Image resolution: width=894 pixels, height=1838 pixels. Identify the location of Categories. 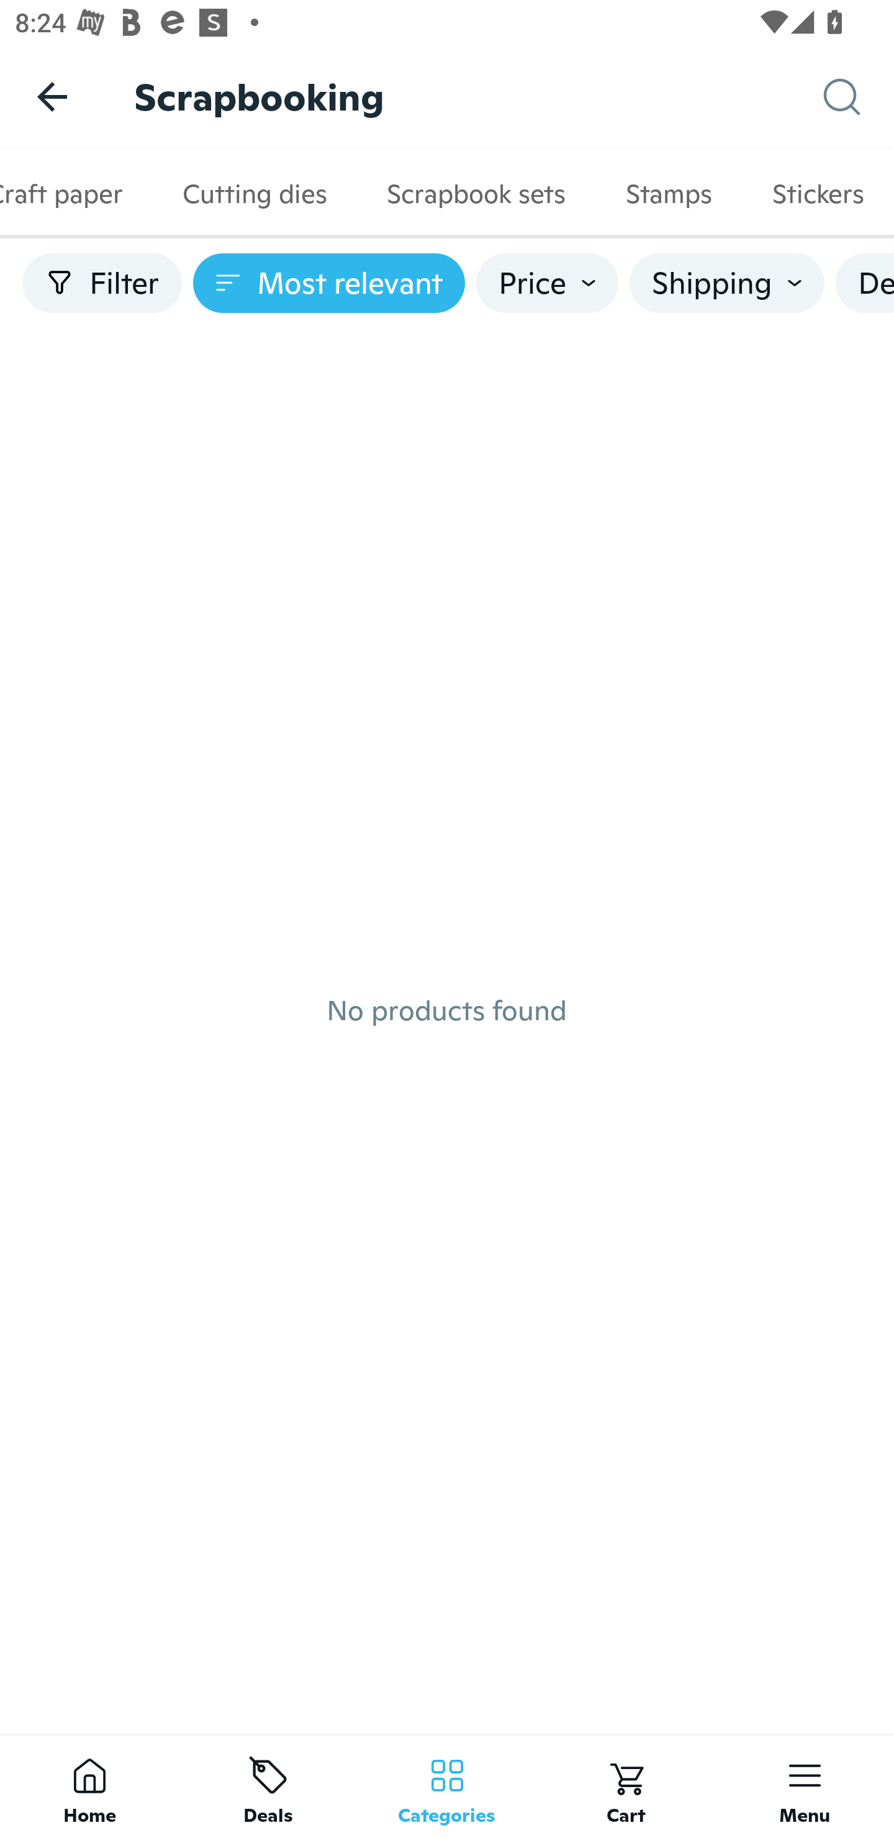
(447, 1786).